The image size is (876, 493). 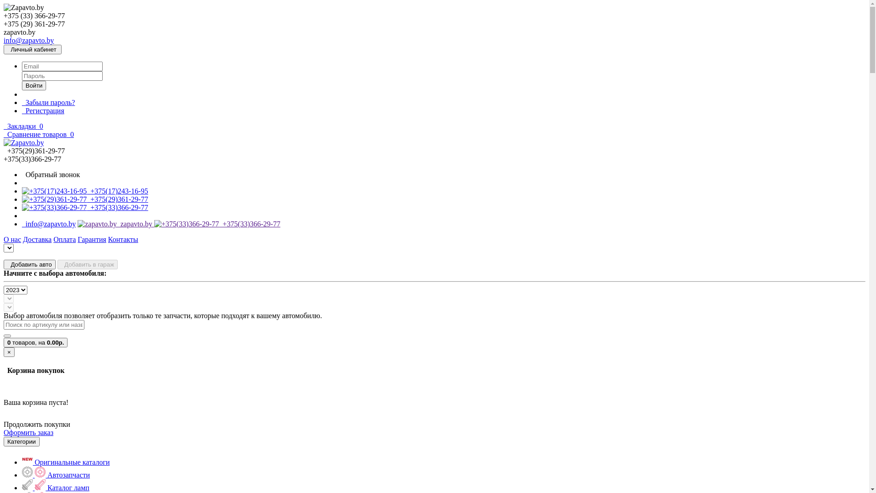 I want to click on   zapavto.by, so click(x=116, y=224).